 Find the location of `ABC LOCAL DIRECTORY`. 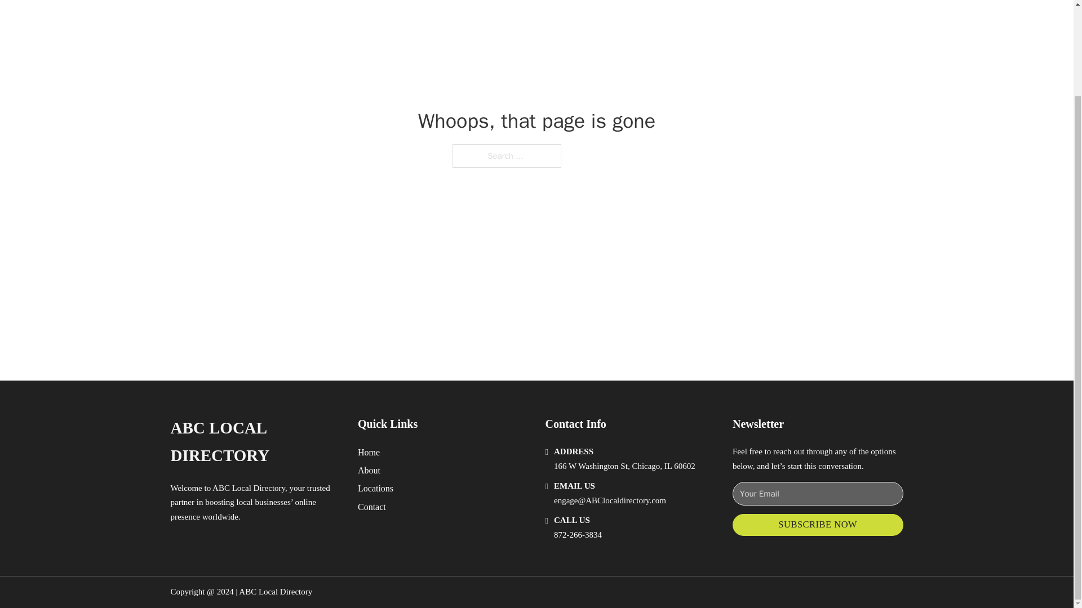

ABC LOCAL DIRECTORY is located at coordinates (255, 441).